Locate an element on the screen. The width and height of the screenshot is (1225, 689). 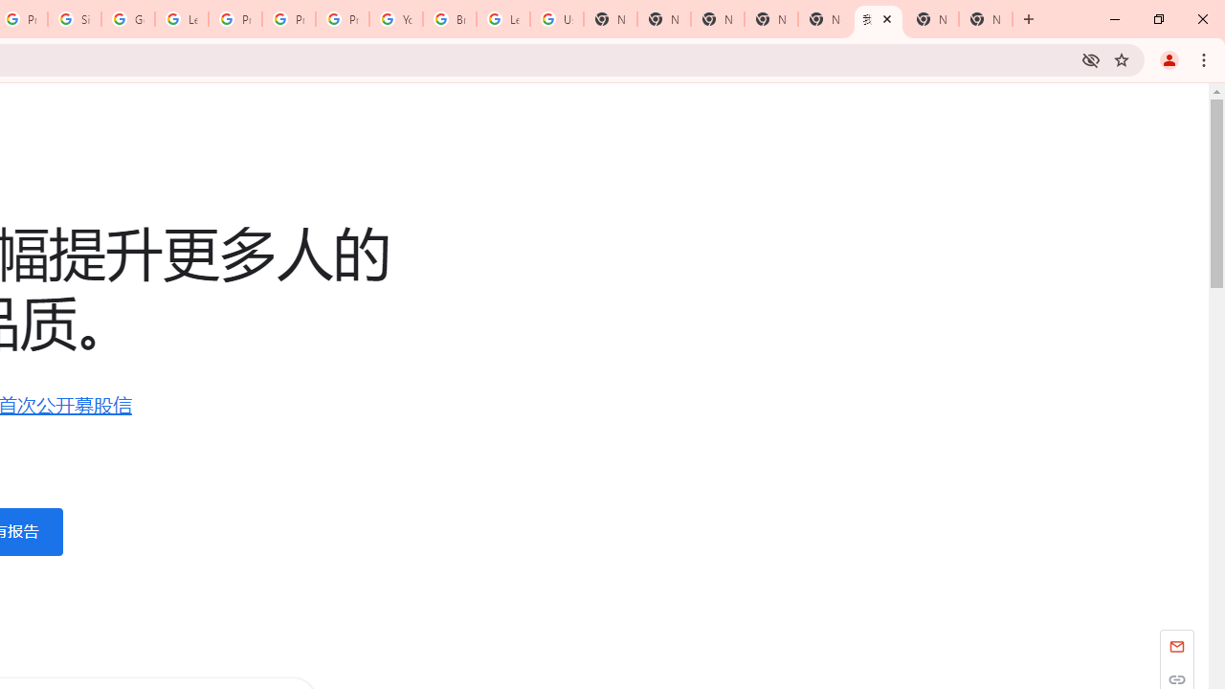
Third-party cookies blocked is located at coordinates (1091, 59).